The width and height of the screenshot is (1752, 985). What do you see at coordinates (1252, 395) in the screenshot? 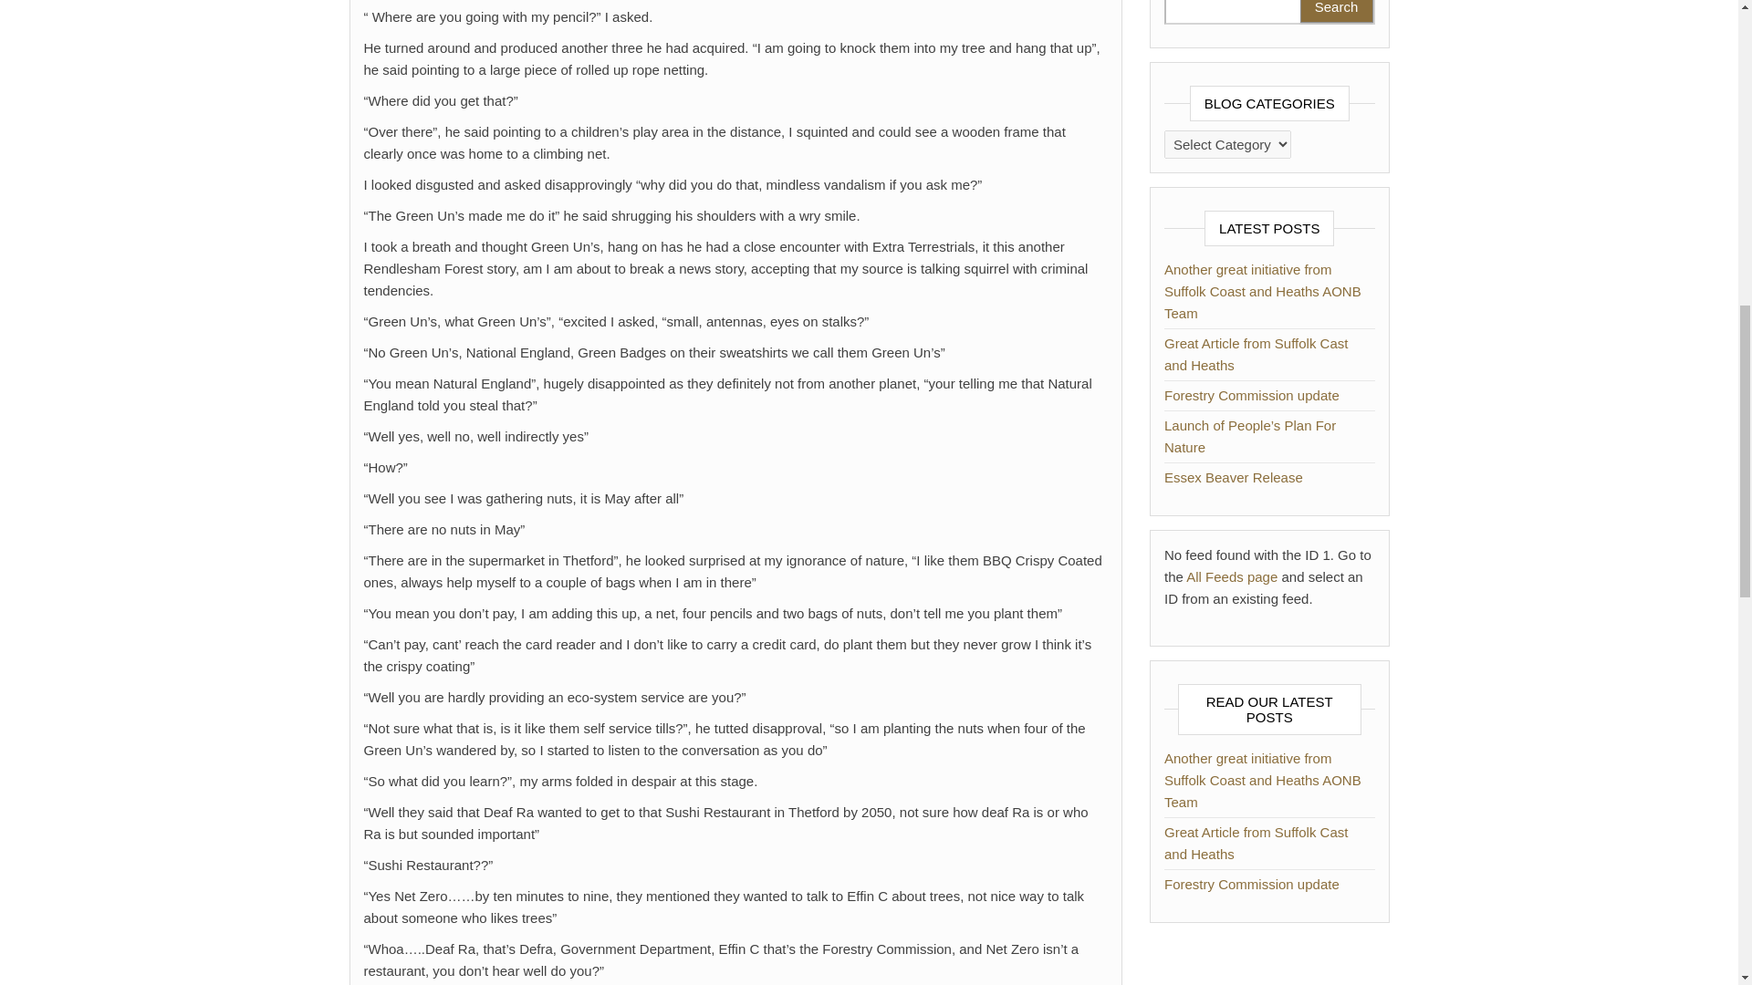
I see `Forestry Commission update` at bounding box center [1252, 395].